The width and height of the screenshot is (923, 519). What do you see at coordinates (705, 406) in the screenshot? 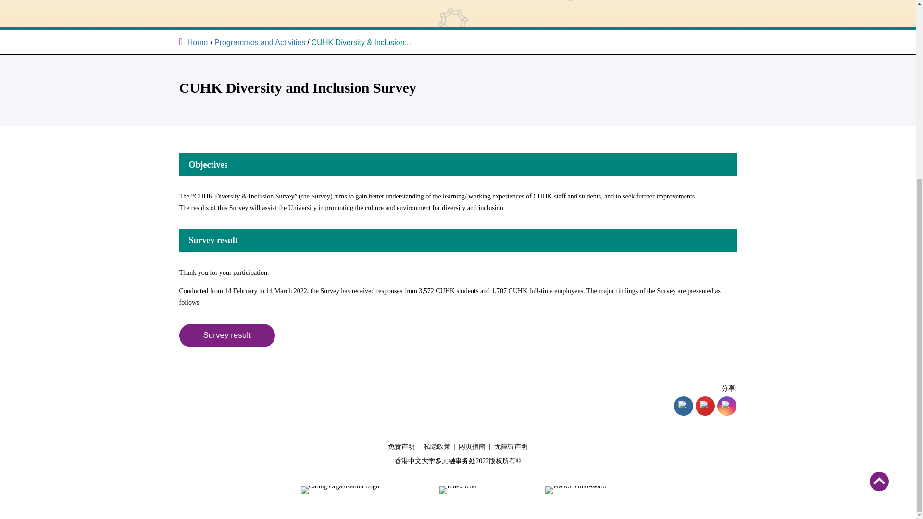
I see `YouTube` at bounding box center [705, 406].